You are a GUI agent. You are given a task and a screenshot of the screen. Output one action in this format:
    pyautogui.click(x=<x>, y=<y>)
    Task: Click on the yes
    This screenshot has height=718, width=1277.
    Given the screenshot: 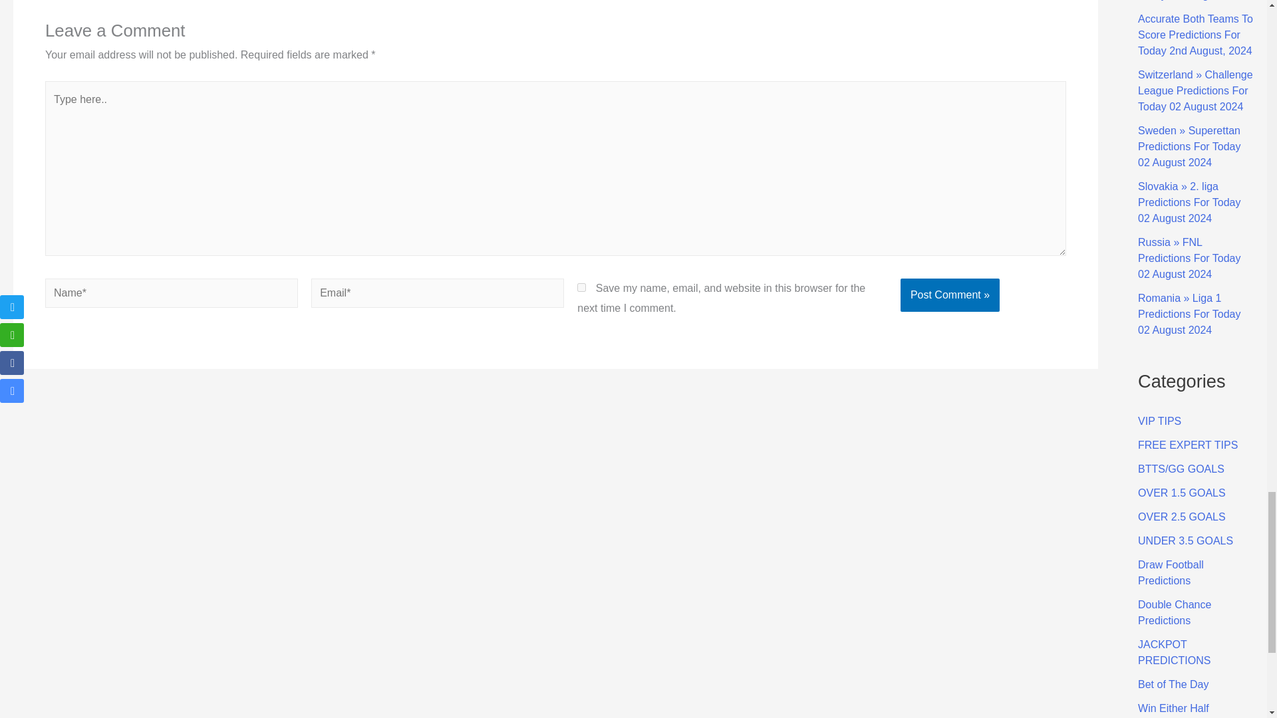 What is the action you would take?
    pyautogui.click(x=581, y=287)
    